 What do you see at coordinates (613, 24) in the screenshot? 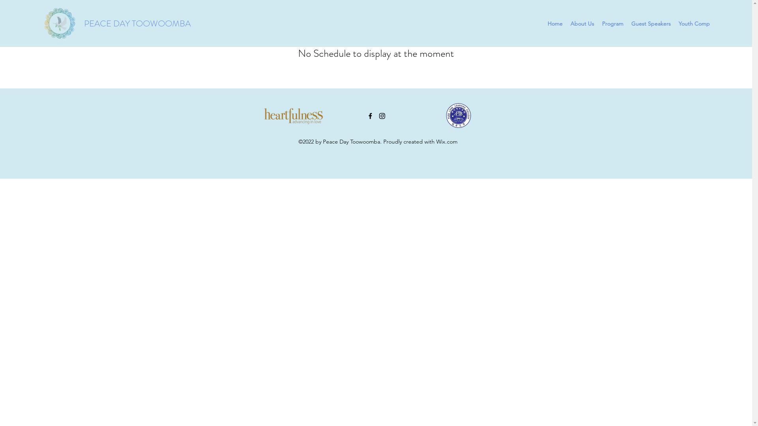
I see `Program` at bounding box center [613, 24].